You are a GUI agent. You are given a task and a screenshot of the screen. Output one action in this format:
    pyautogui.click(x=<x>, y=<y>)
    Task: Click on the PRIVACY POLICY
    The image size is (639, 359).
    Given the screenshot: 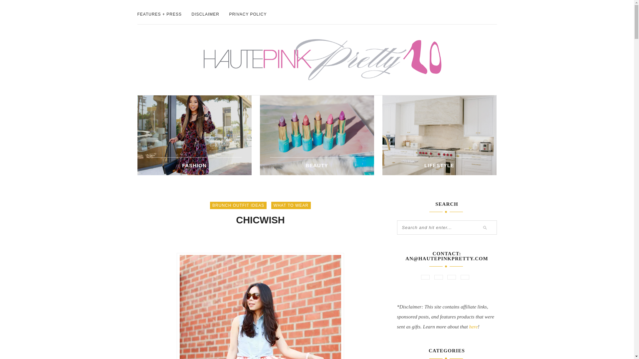 What is the action you would take?
    pyautogui.click(x=248, y=14)
    